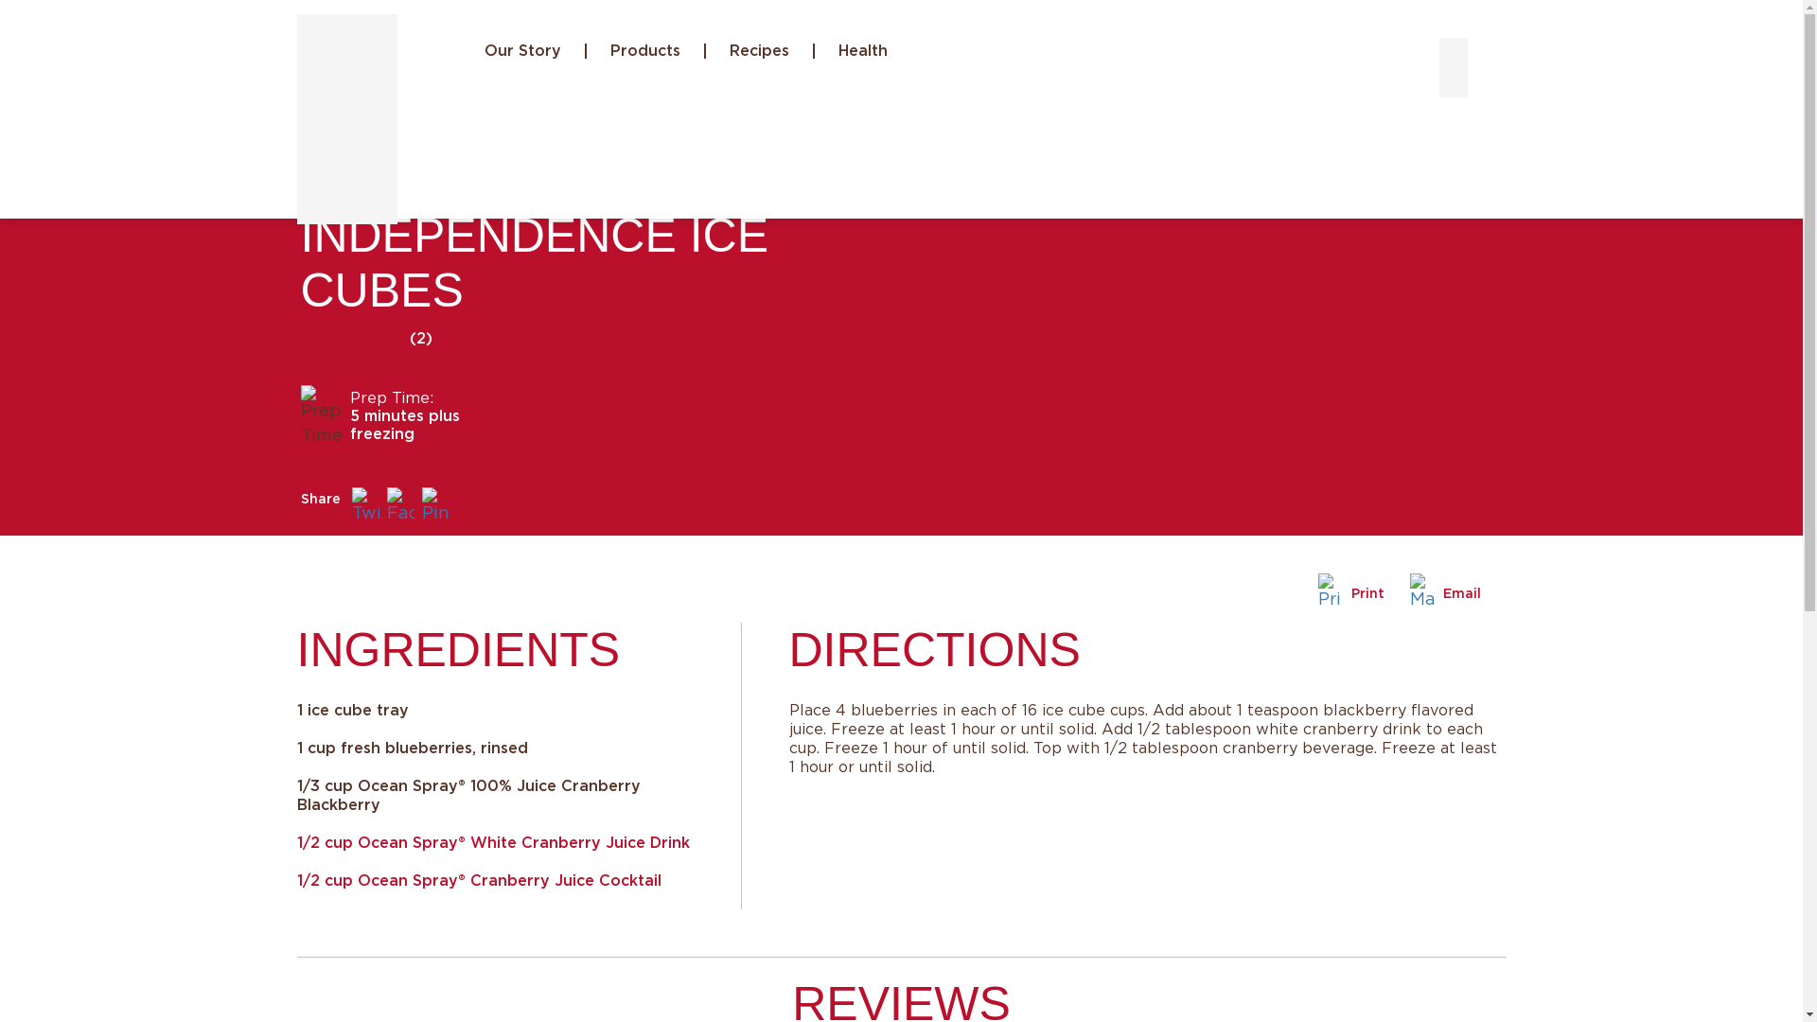 The width and height of the screenshot is (1817, 1022). What do you see at coordinates (1446, 593) in the screenshot?
I see `Email` at bounding box center [1446, 593].